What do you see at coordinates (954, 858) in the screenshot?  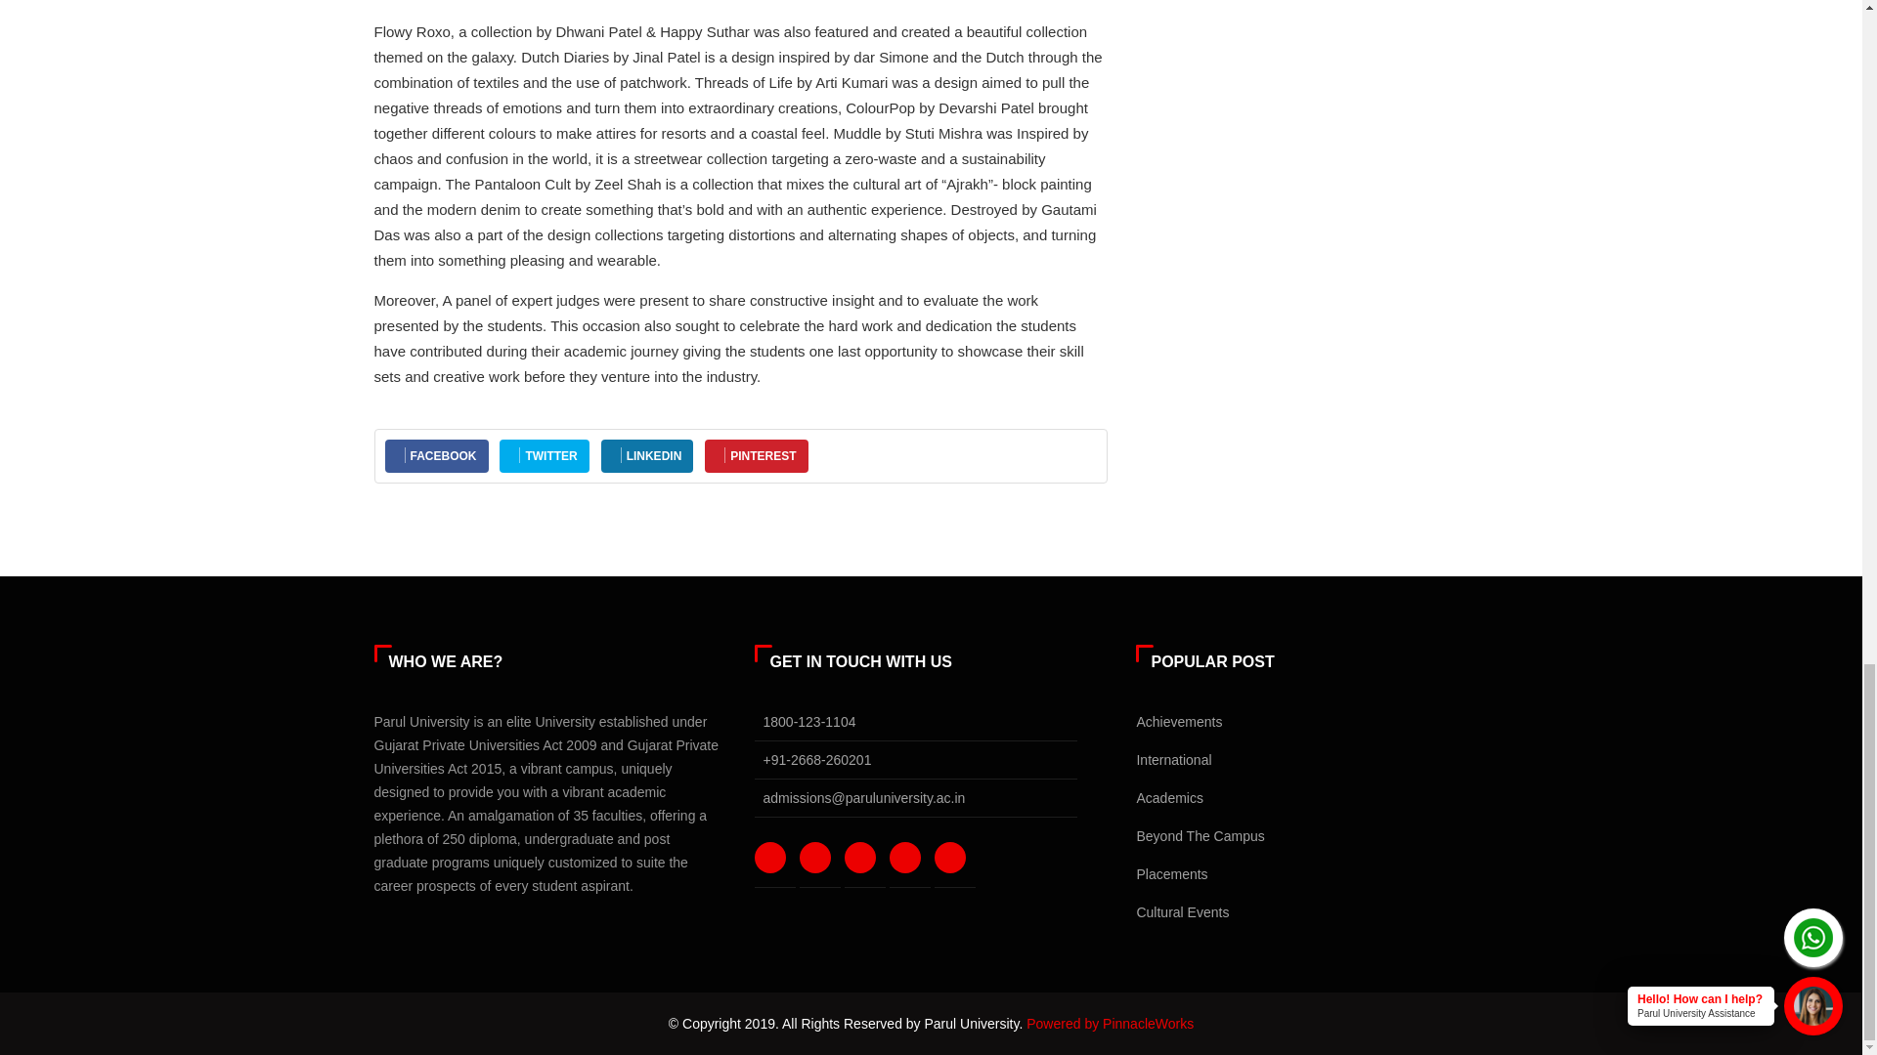 I see `Linkdin` at bounding box center [954, 858].